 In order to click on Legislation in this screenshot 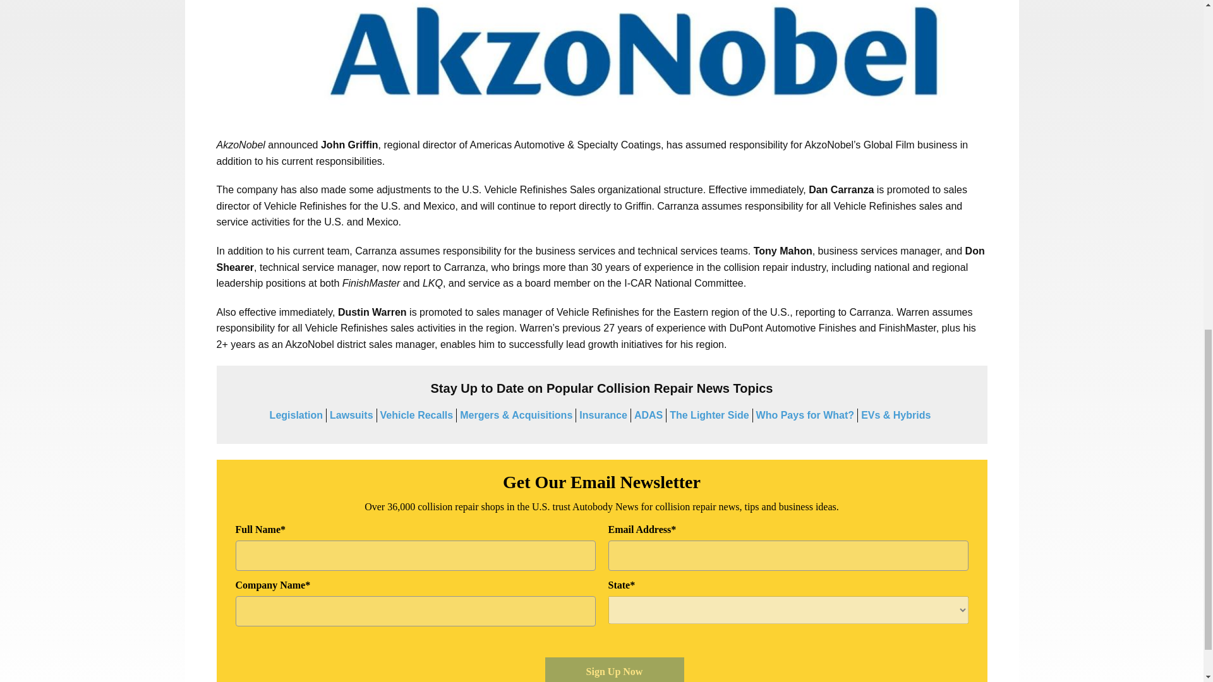, I will do `click(296, 416)`.